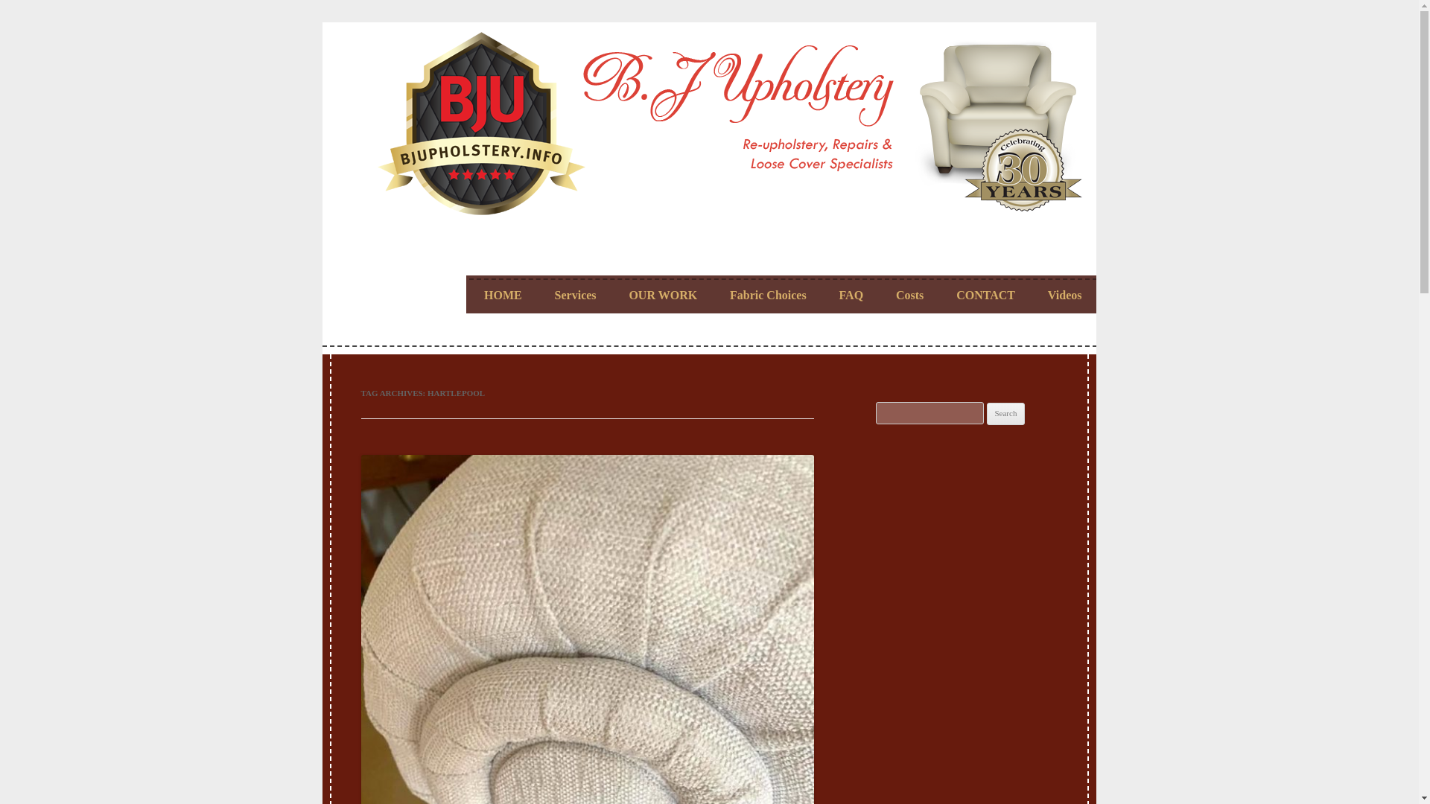  Describe the element at coordinates (767, 295) in the screenshot. I see `See Fabric Choices` at that location.